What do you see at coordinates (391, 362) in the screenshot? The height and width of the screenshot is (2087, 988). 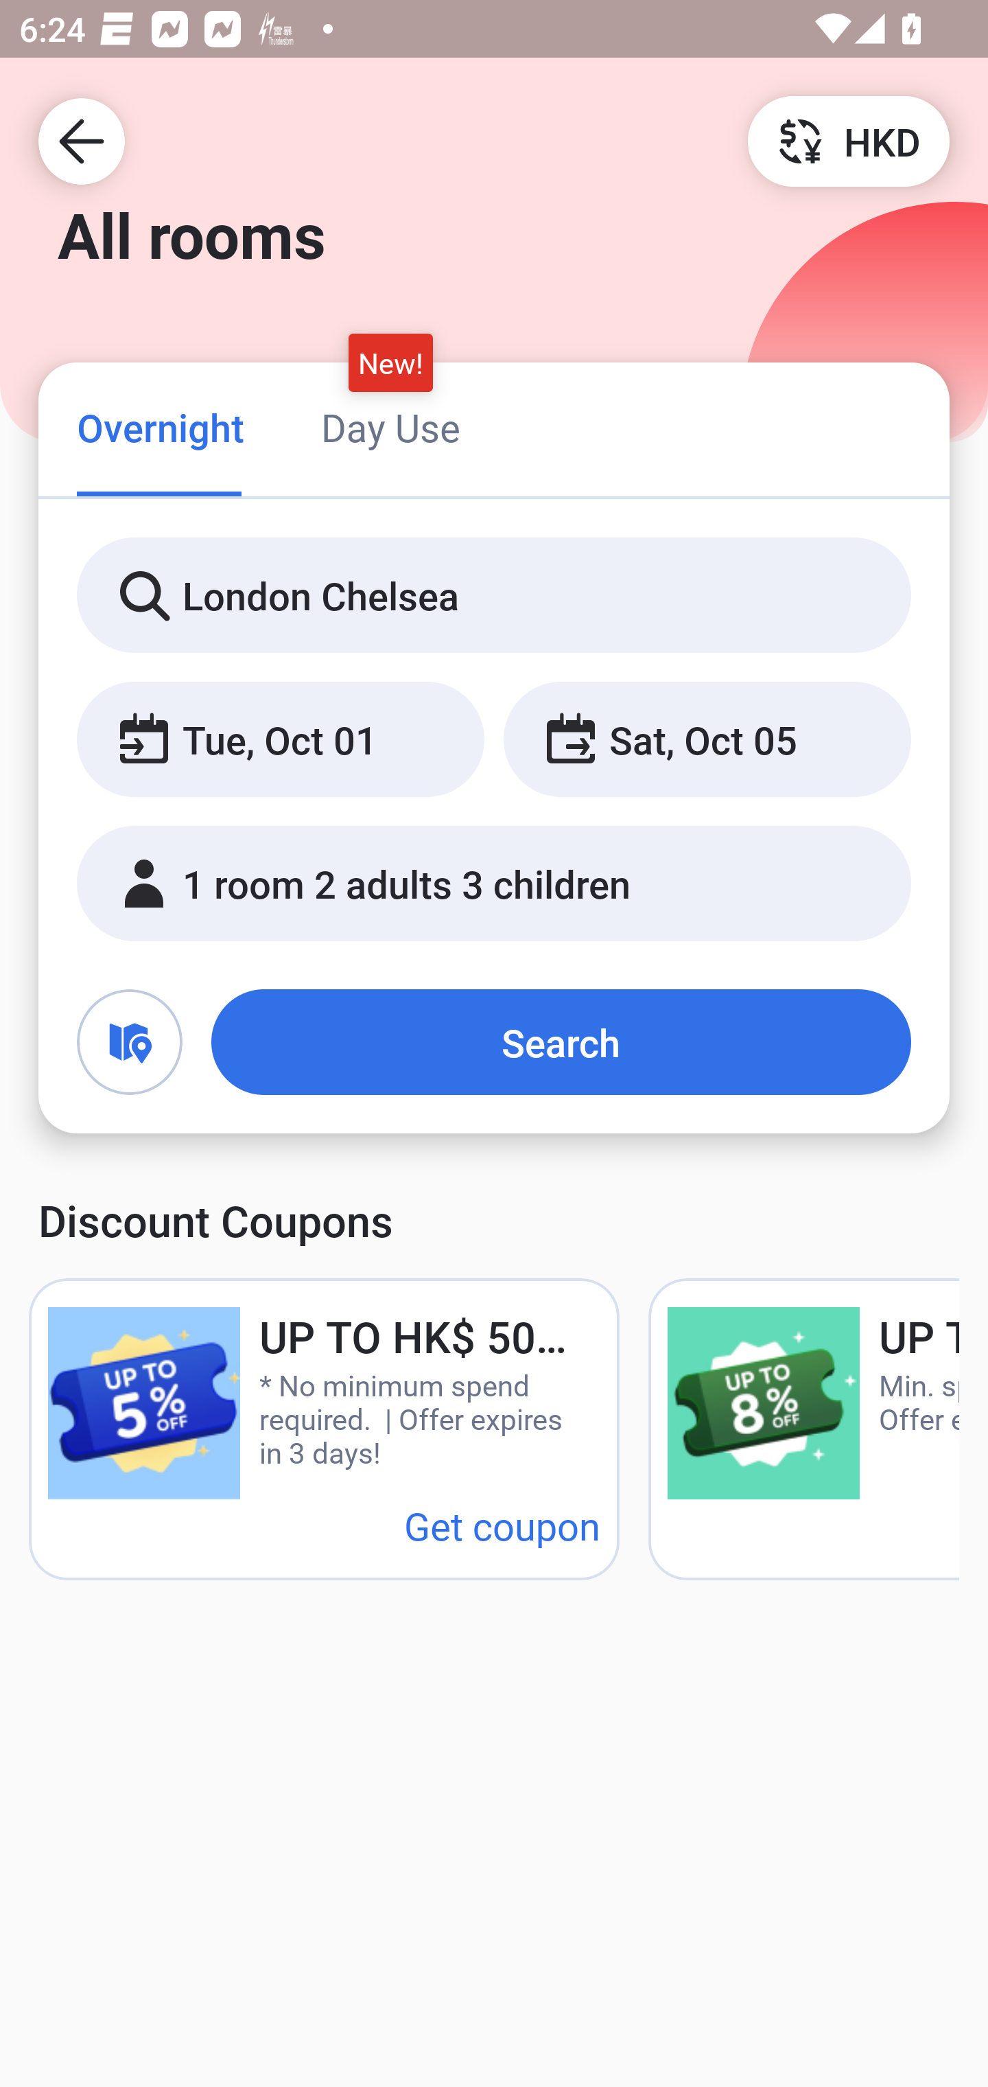 I see `New!` at bounding box center [391, 362].